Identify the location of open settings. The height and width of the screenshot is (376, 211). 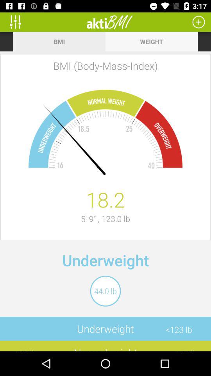
(18, 22).